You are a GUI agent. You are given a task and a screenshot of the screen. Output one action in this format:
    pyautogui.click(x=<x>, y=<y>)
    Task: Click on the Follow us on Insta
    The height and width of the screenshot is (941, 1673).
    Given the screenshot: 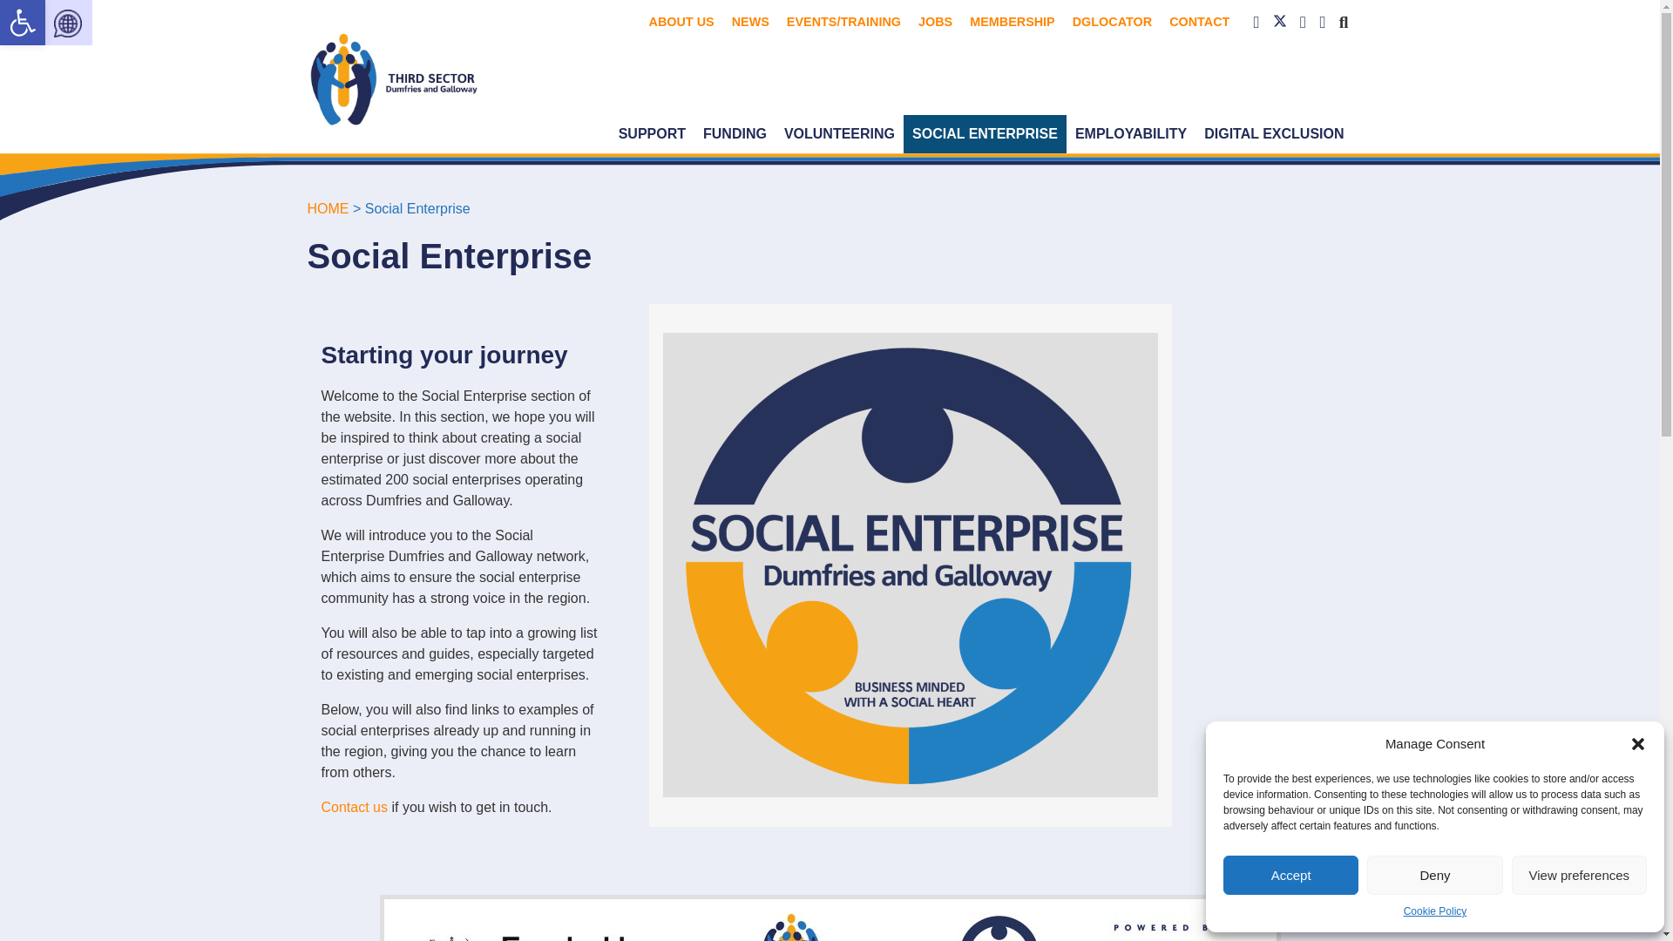 What is the action you would take?
    pyautogui.click(x=1434, y=875)
    